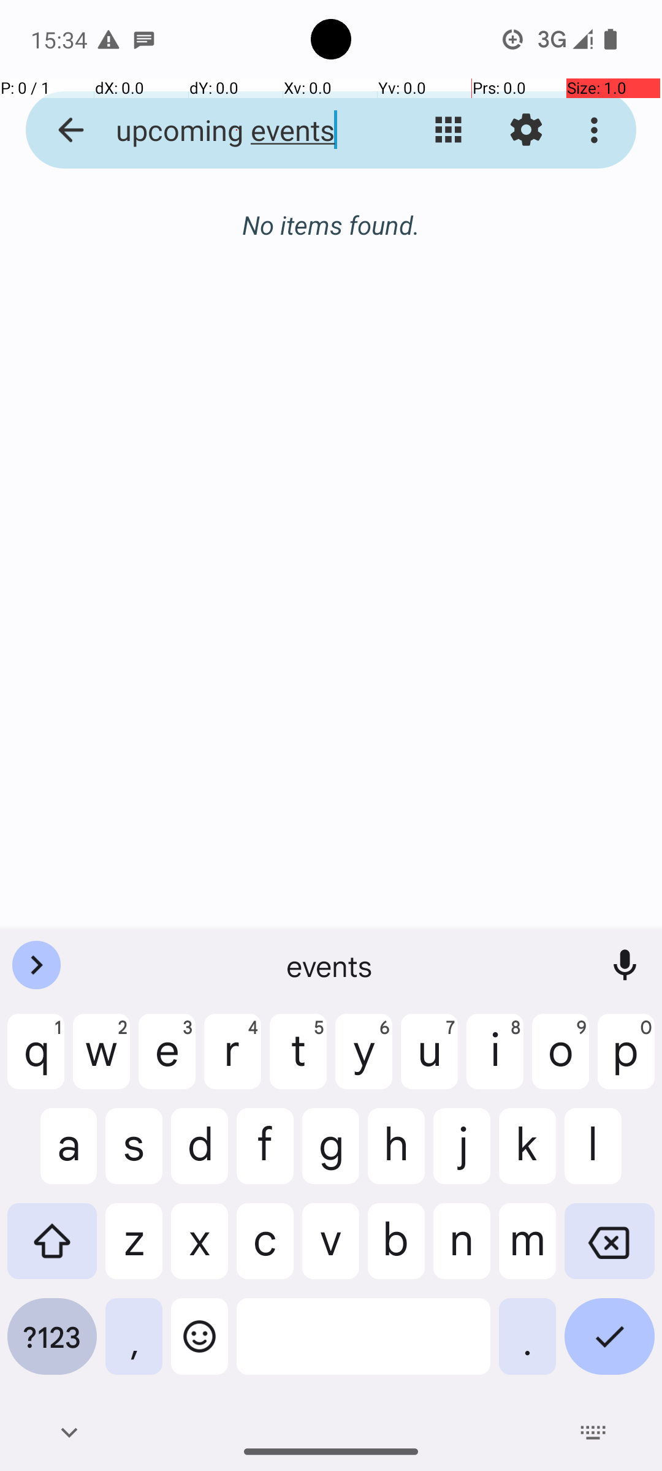  I want to click on events, so click(331, 965).